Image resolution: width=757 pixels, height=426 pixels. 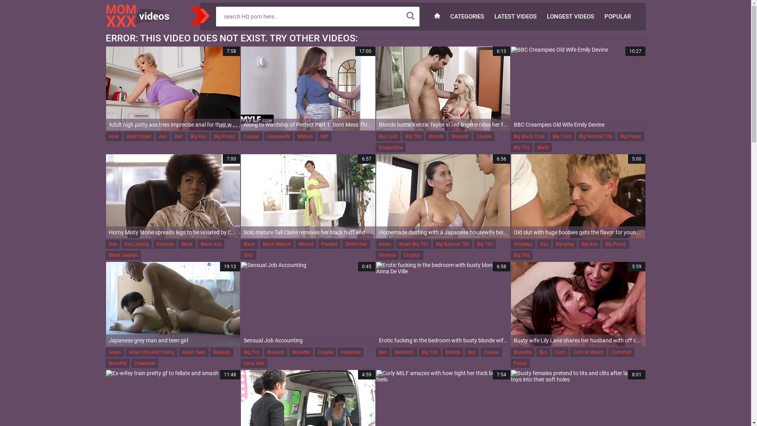 I want to click on Short Hair, so click(x=356, y=244).